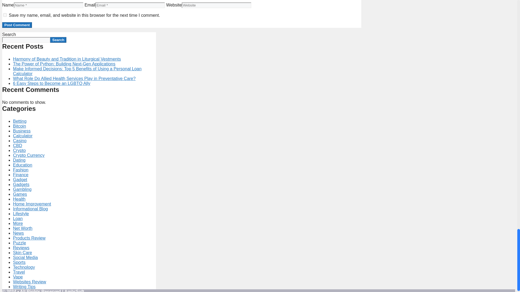  I want to click on Search, so click(58, 40).